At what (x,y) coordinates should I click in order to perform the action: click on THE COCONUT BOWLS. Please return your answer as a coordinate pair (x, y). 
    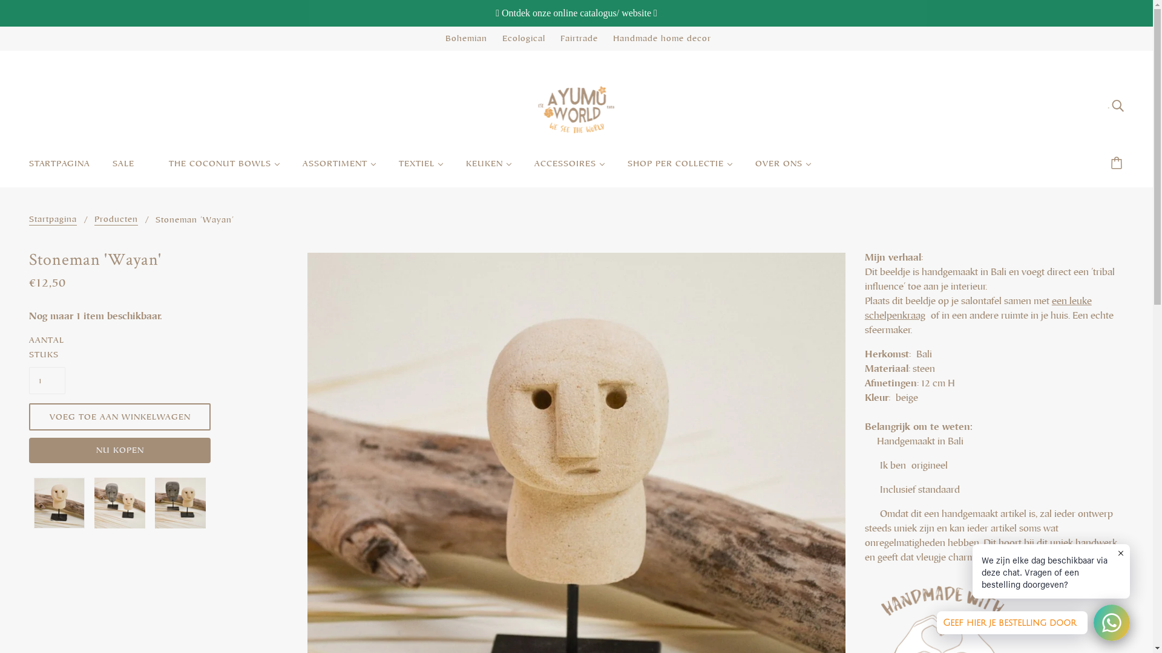
    Looking at the image, I should click on (225, 169).